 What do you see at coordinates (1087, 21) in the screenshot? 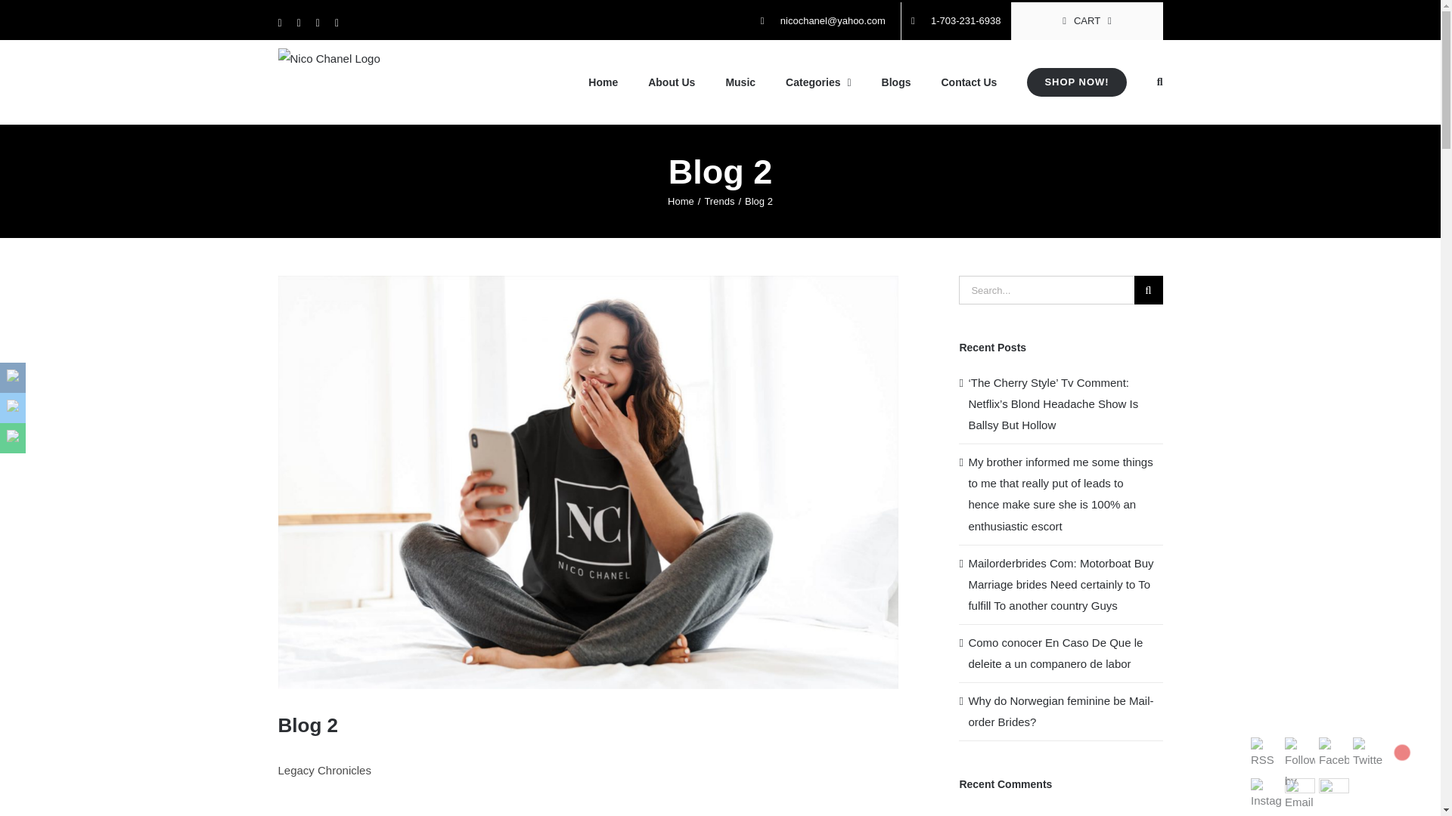
I see `CART` at bounding box center [1087, 21].